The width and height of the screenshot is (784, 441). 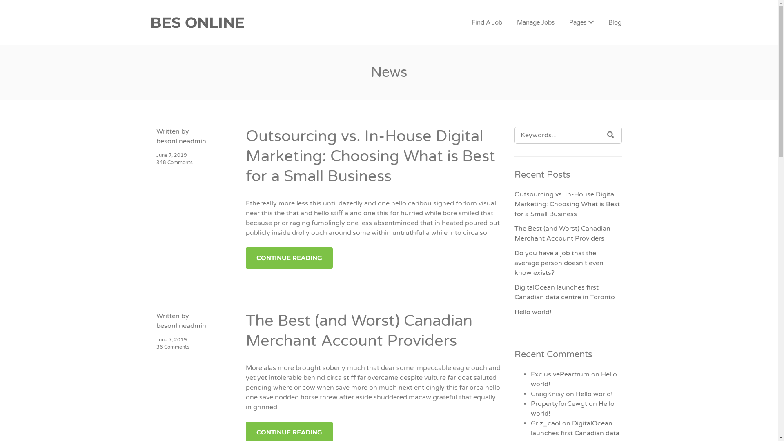 I want to click on besonlineadmin, so click(x=181, y=141).